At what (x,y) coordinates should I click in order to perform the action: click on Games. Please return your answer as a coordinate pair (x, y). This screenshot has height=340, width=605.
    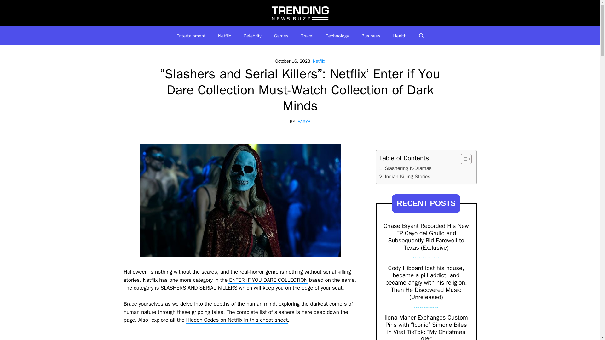
    Looking at the image, I should click on (281, 36).